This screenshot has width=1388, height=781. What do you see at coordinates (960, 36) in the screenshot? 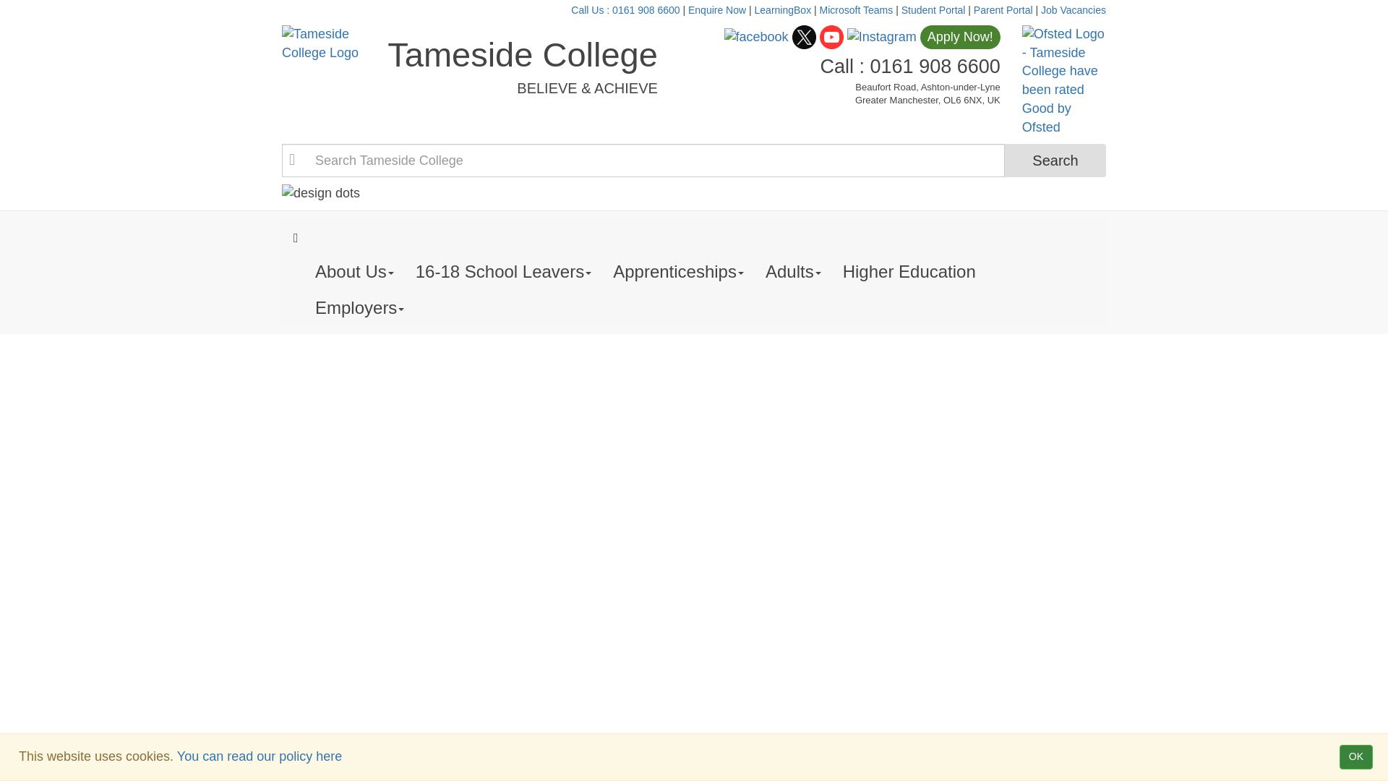
I see `Apply Now!` at bounding box center [960, 36].